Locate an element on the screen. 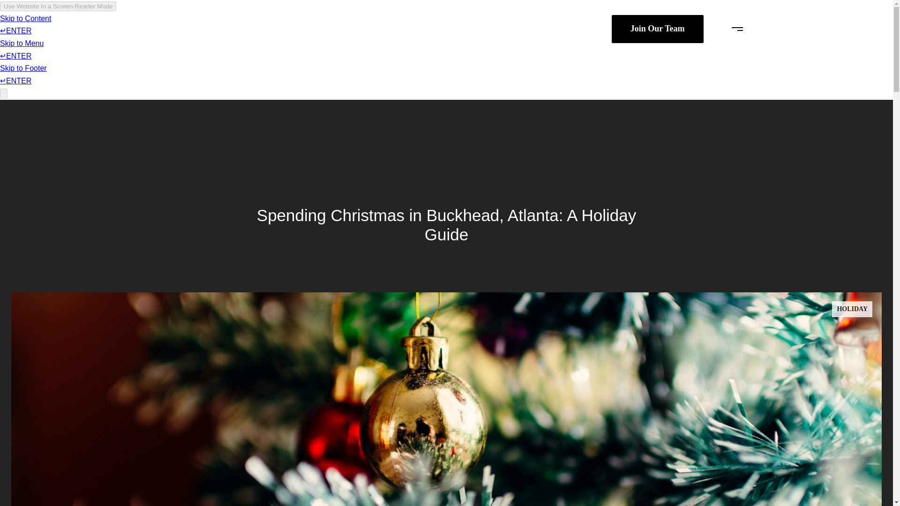 The image size is (900, 506). Join Our Team is located at coordinates (657, 29).